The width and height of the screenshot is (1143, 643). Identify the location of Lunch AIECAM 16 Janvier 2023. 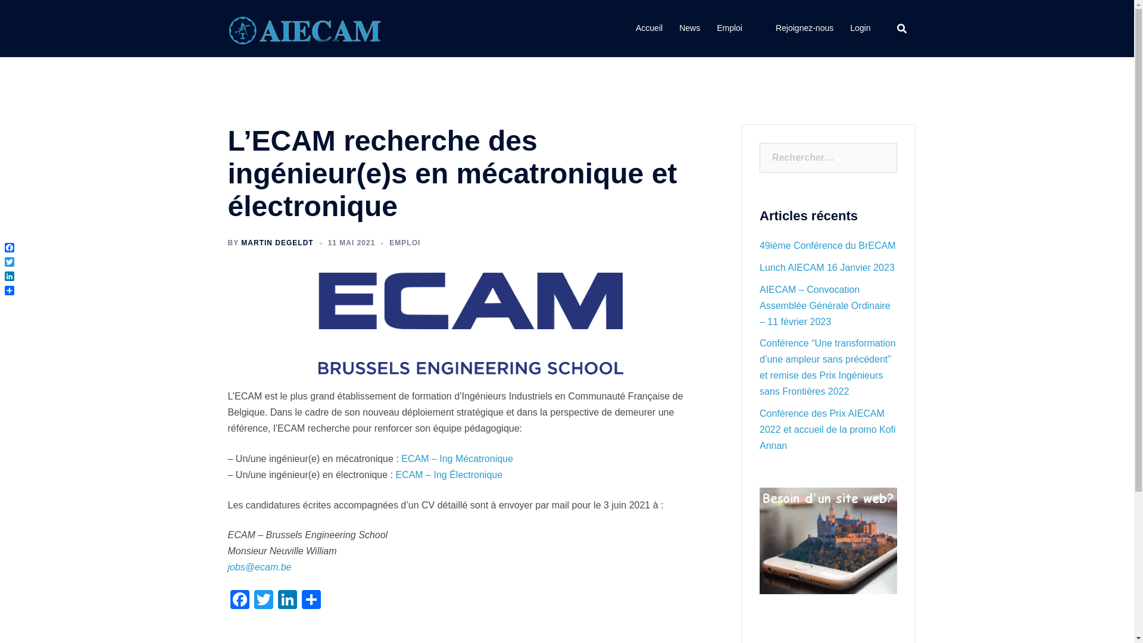
(827, 268).